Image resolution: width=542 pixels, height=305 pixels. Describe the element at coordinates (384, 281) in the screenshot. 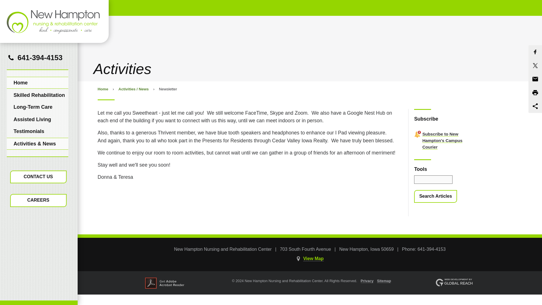

I see `Sitemap` at that location.